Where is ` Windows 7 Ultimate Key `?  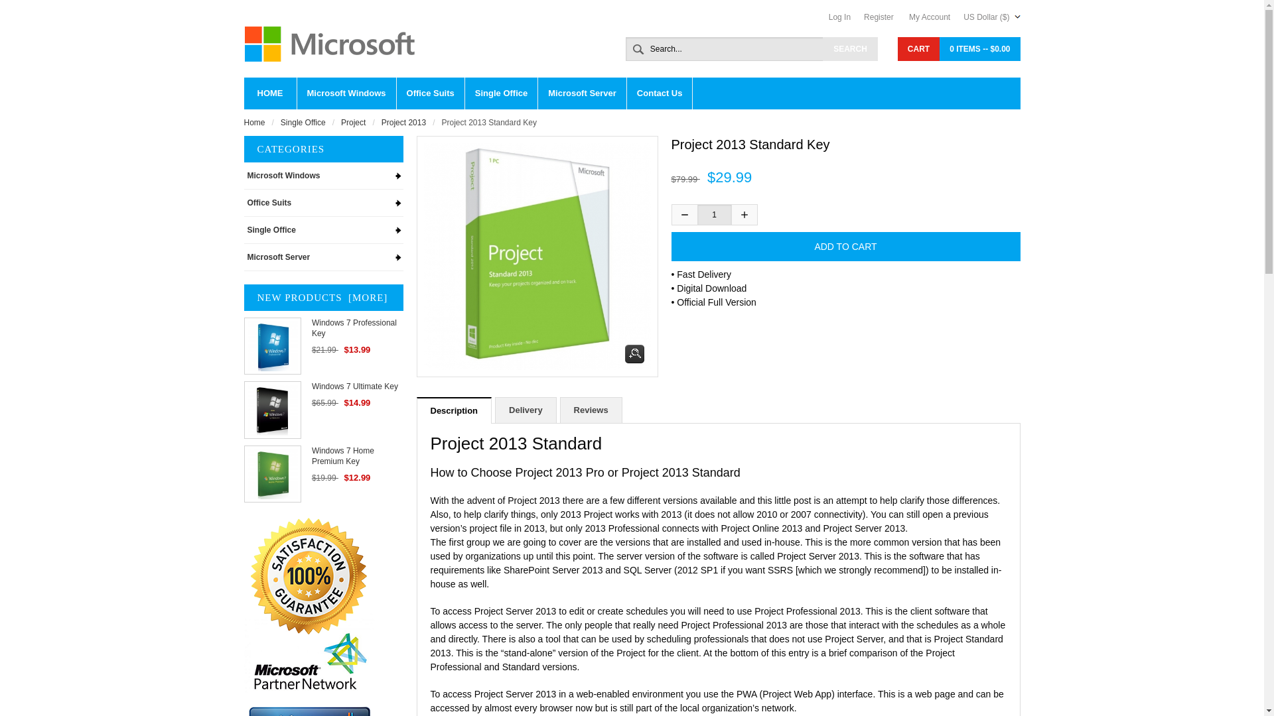  Windows 7 Ultimate Key  is located at coordinates (272, 409).